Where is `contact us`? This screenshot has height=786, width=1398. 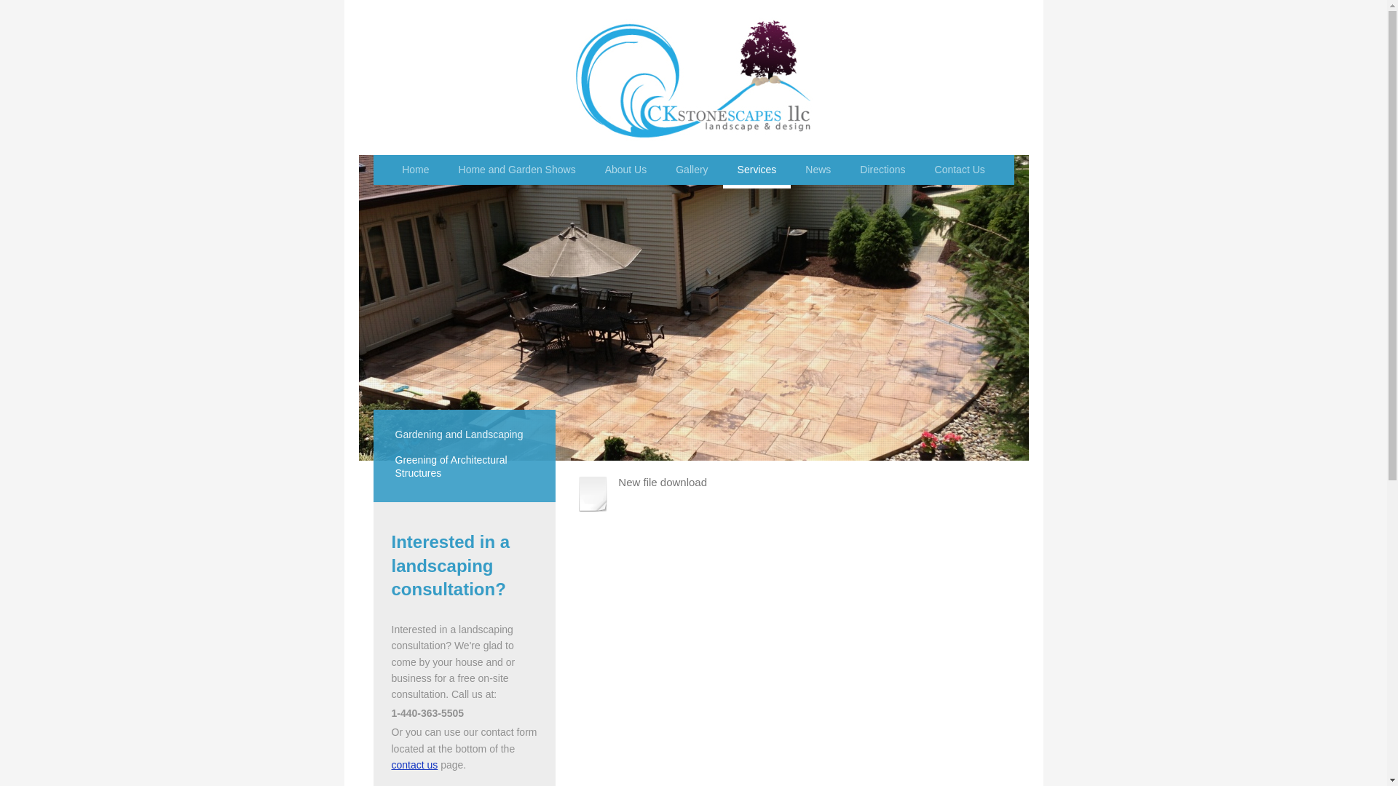 contact us is located at coordinates (415, 765).